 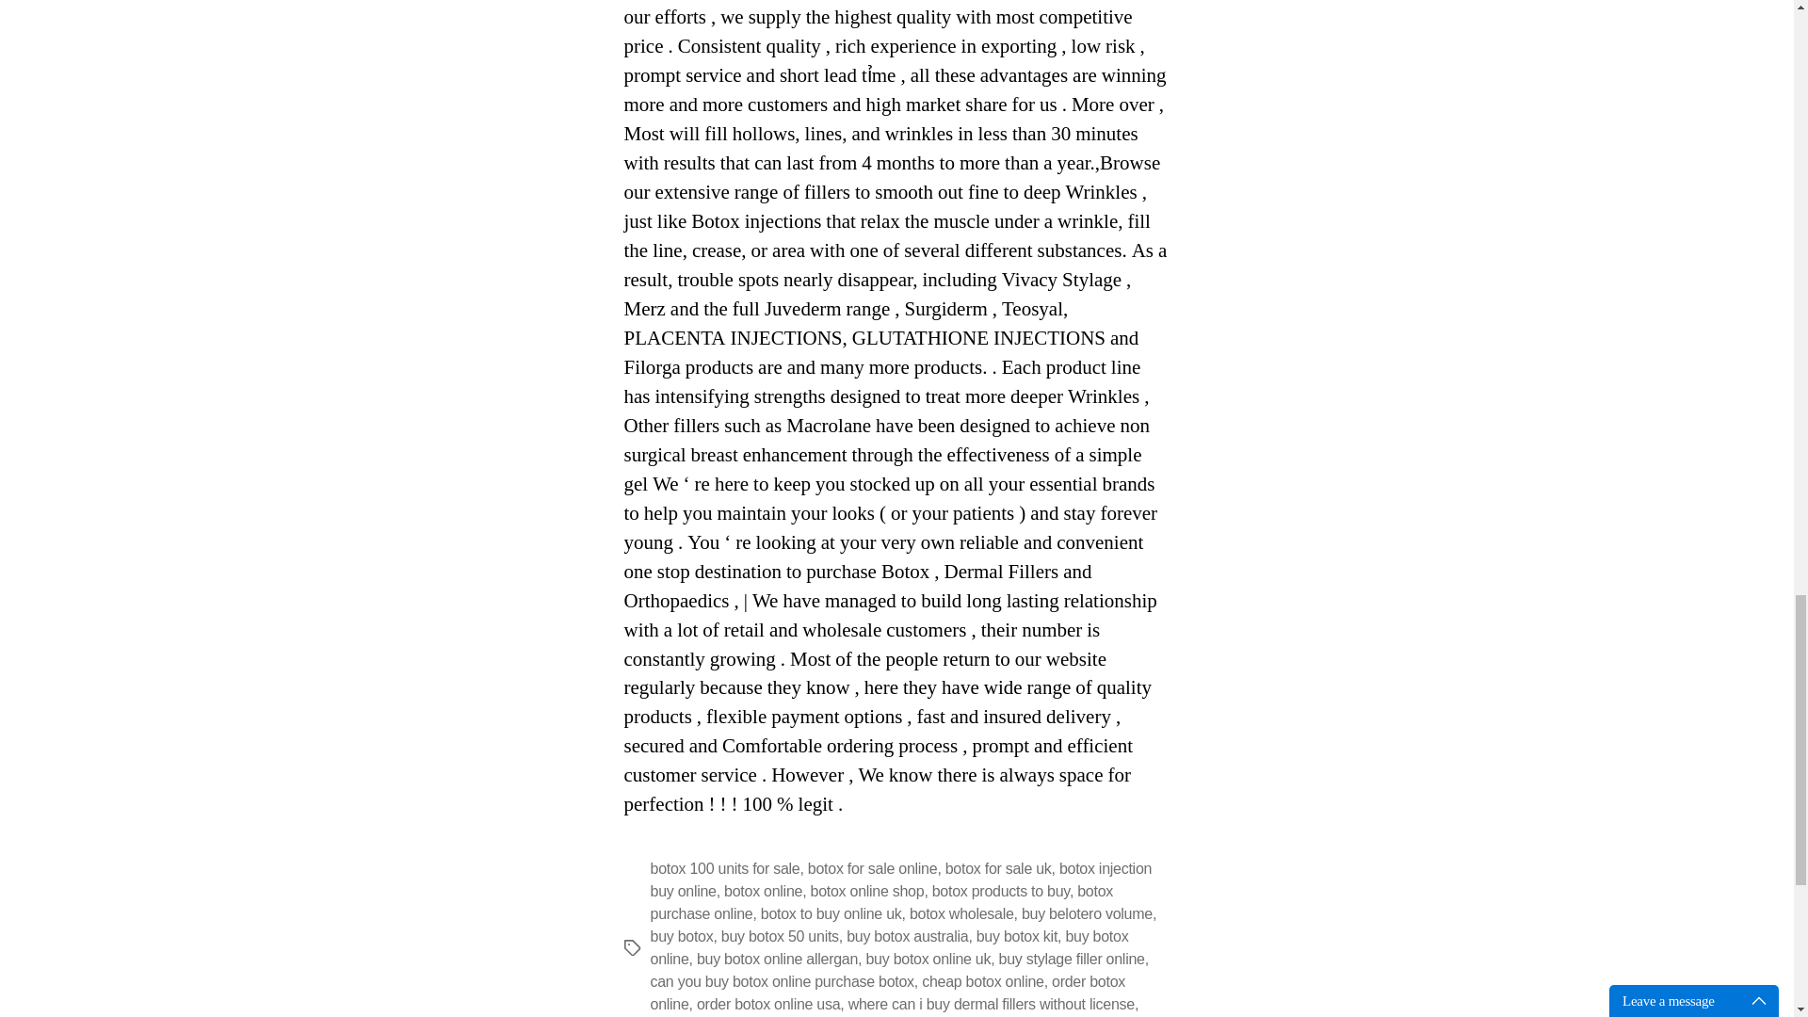 I want to click on botox online, so click(x=763, y=891).